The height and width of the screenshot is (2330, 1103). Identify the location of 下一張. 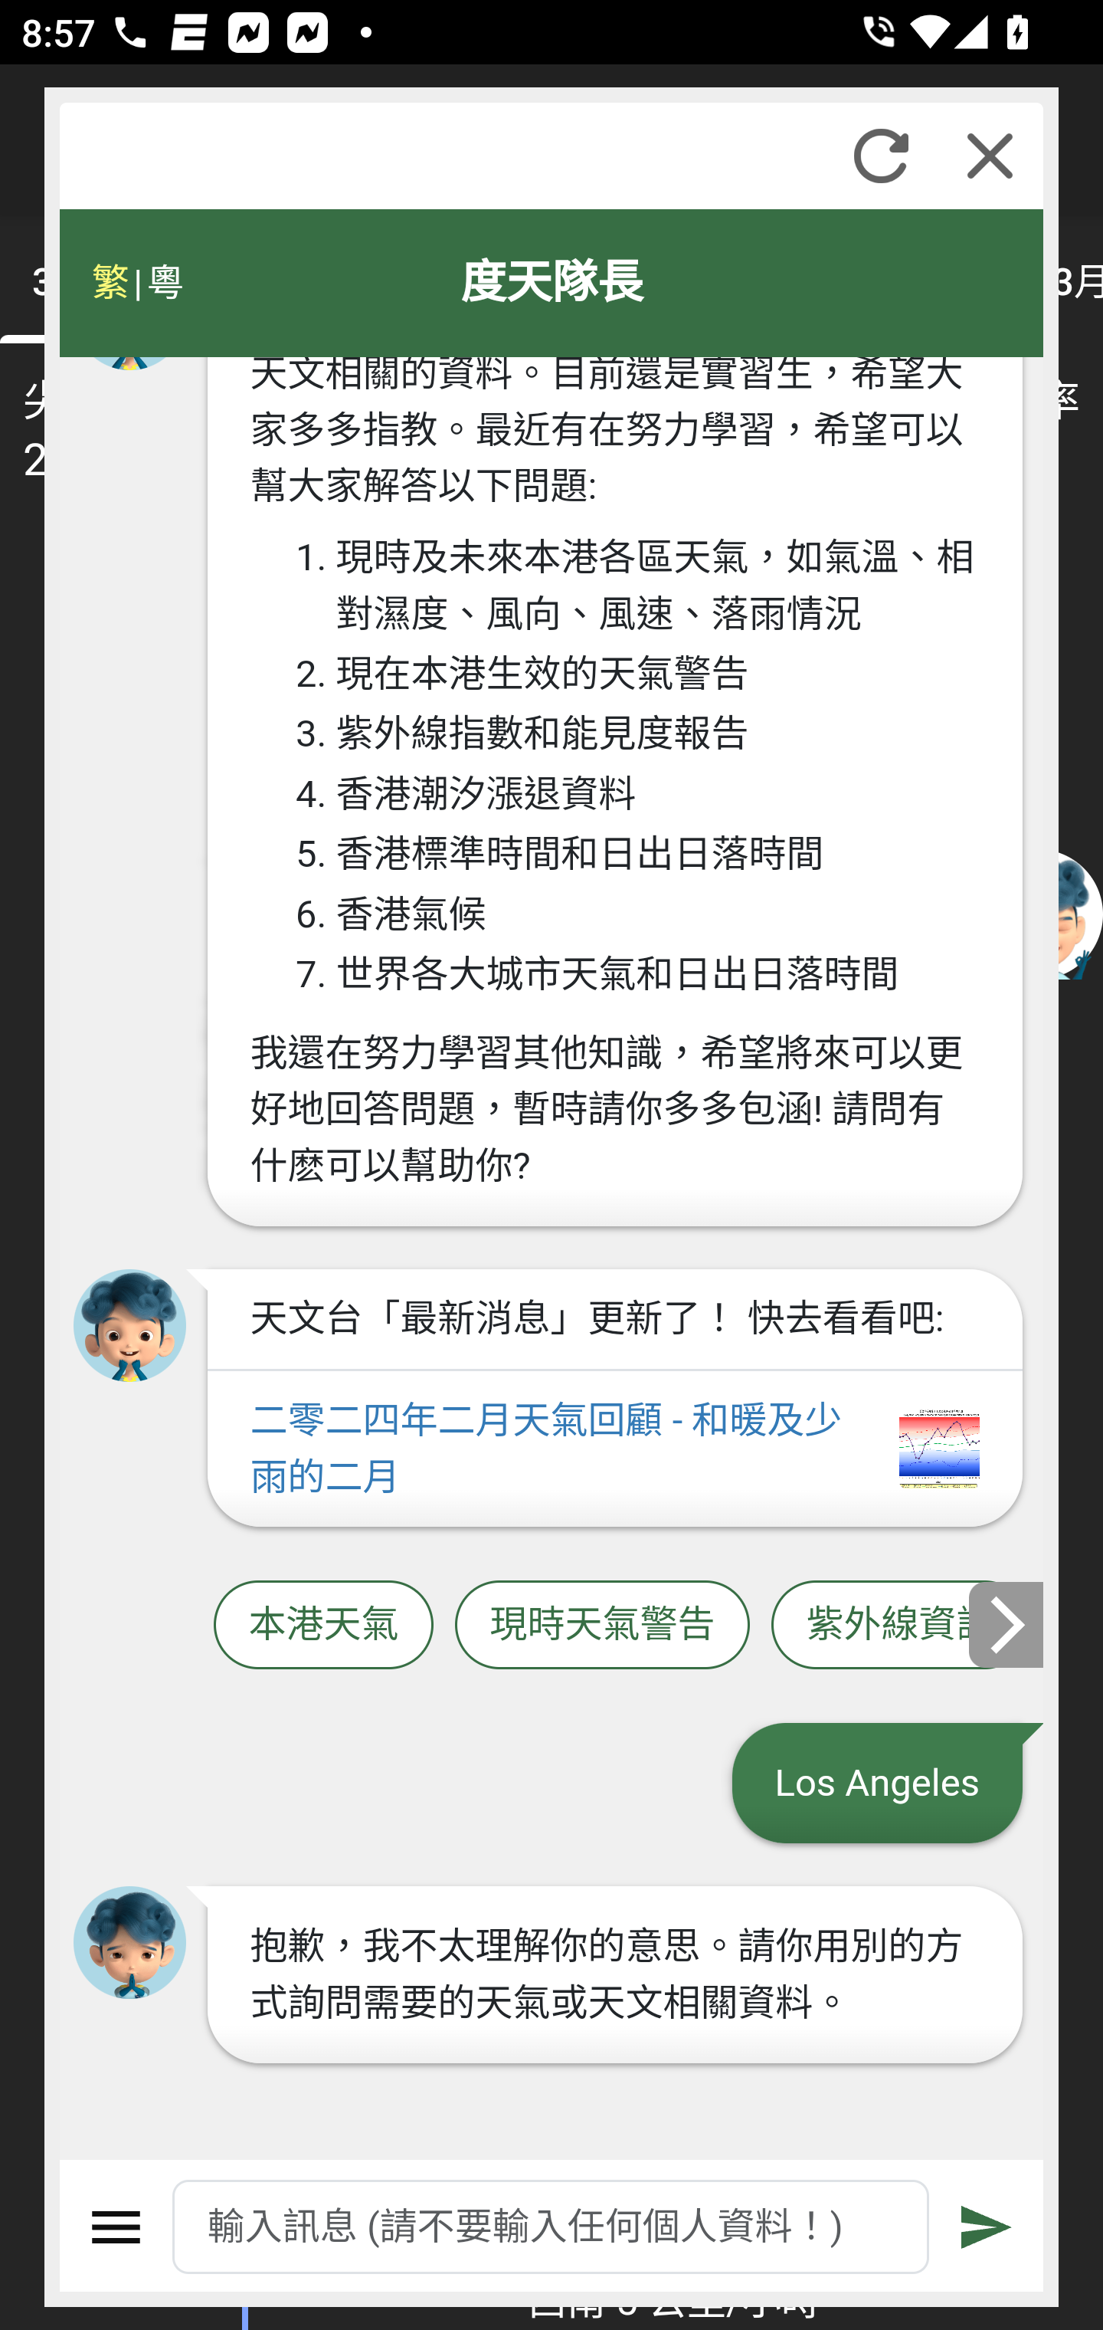
(1007, 1623).